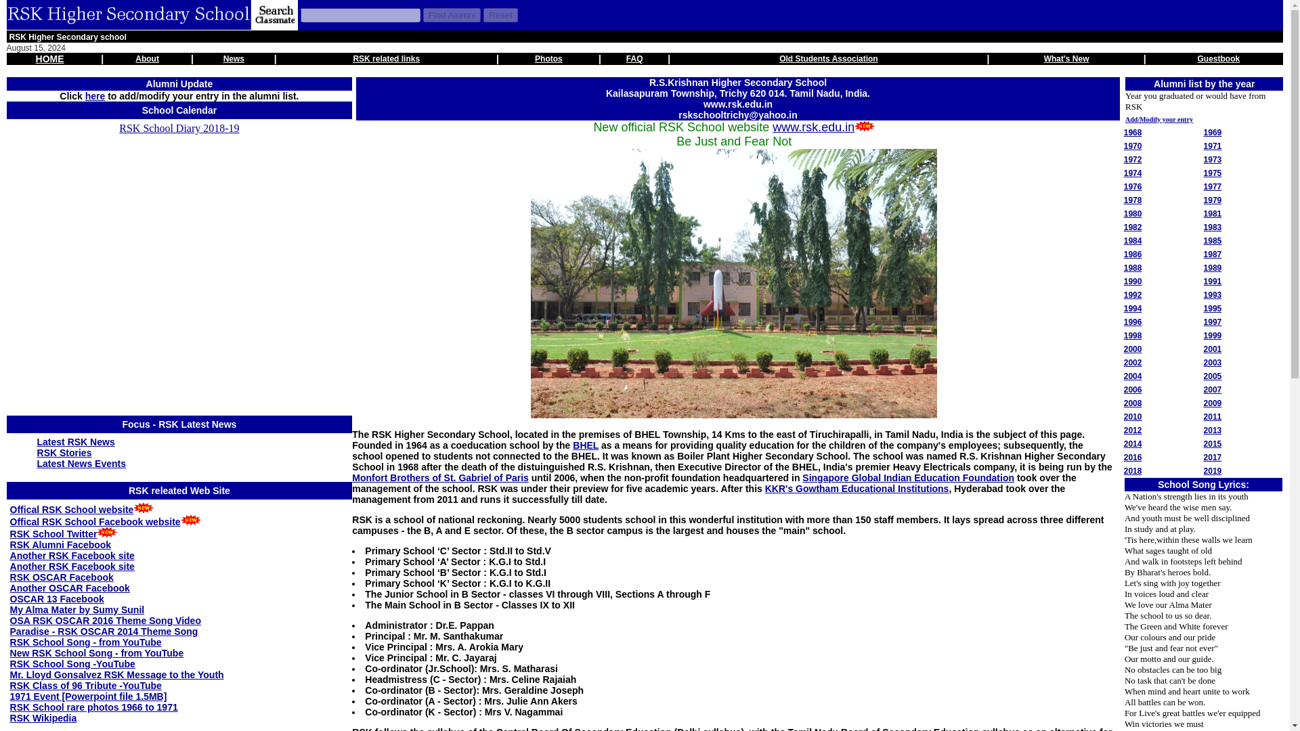 The image size is (1300, 731). What do you see at coordinates (585, 445) in the screenshot?
I see `BHEL` at bounding box center [585, 445].